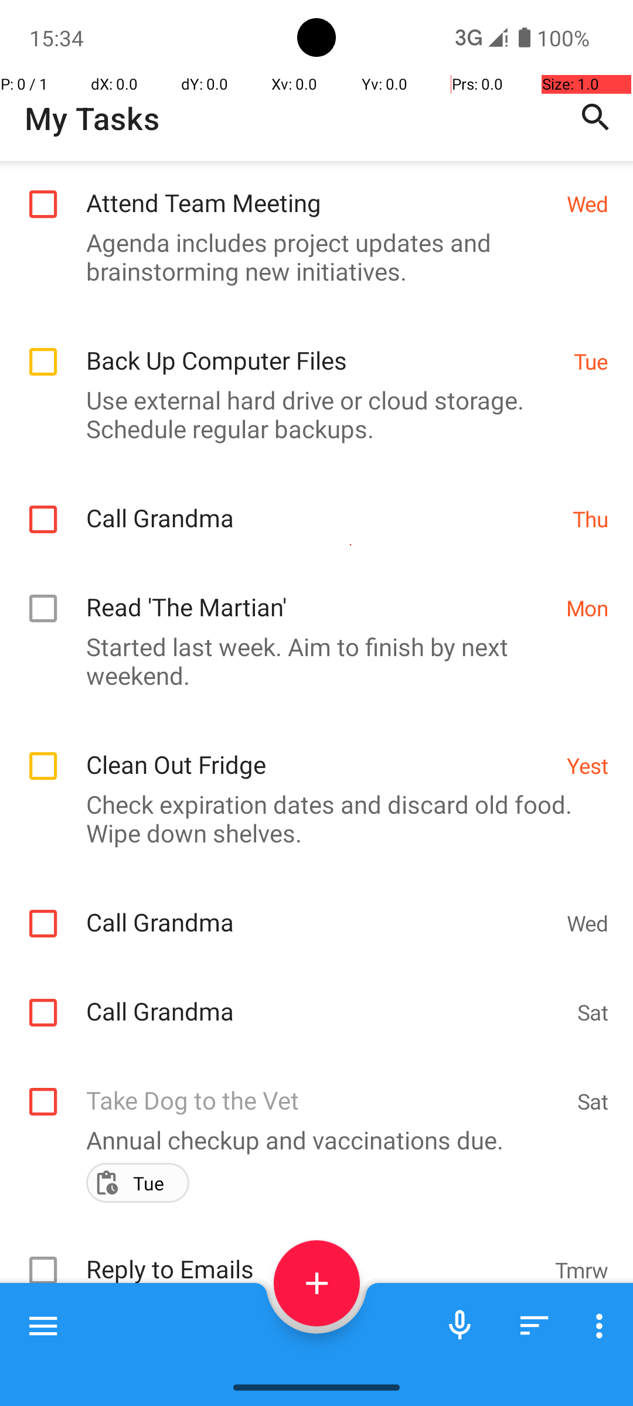 The width and height of the screenshot is (633, 1406). I want to click on Thu, so click(591, 519).